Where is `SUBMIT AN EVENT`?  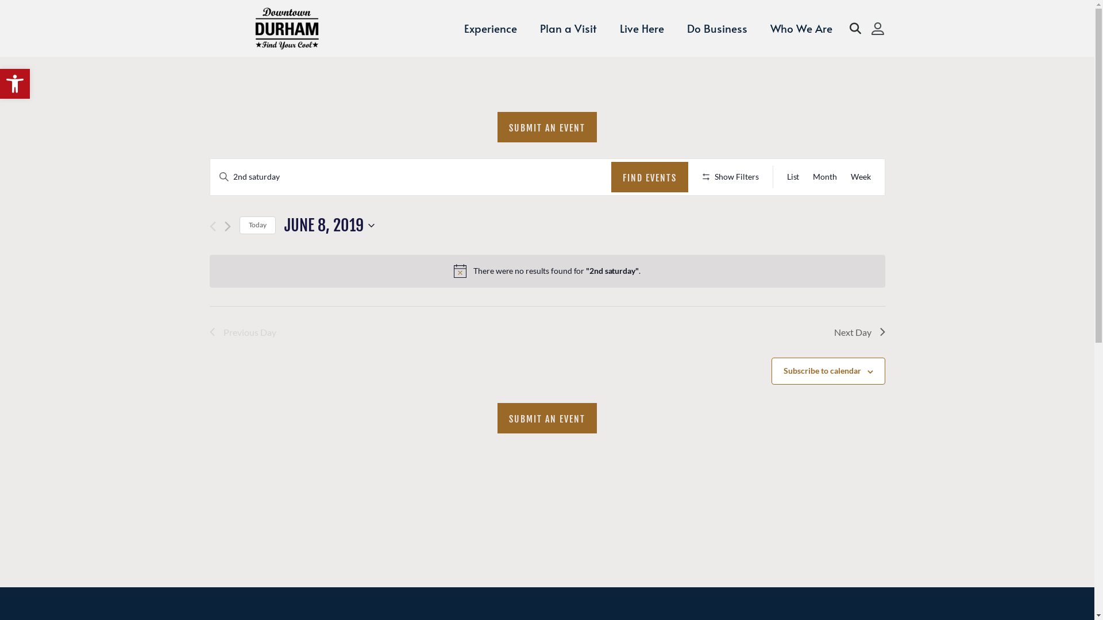 SUBMIT AN EVENT is located at coordinates (547, 127).